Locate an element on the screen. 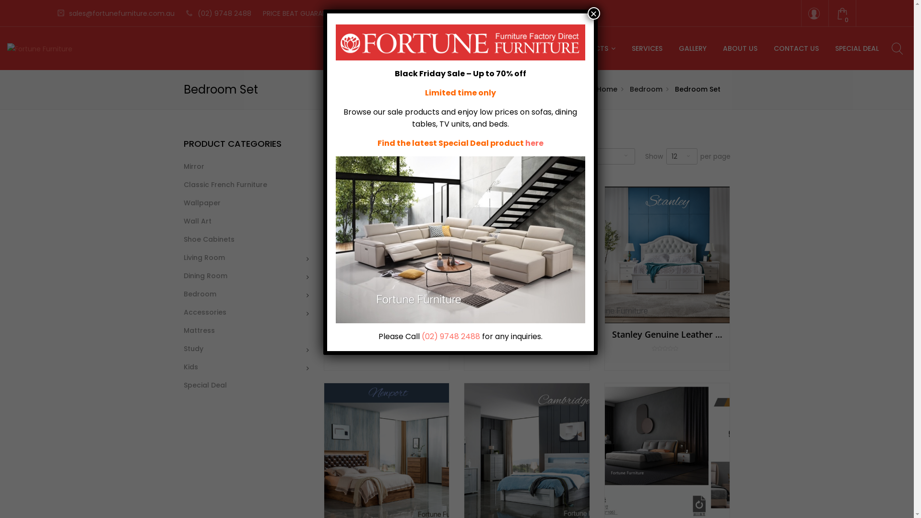 The height and width of the screenshot is (518, 921). SERVICES is located at coordinates (647, 48).